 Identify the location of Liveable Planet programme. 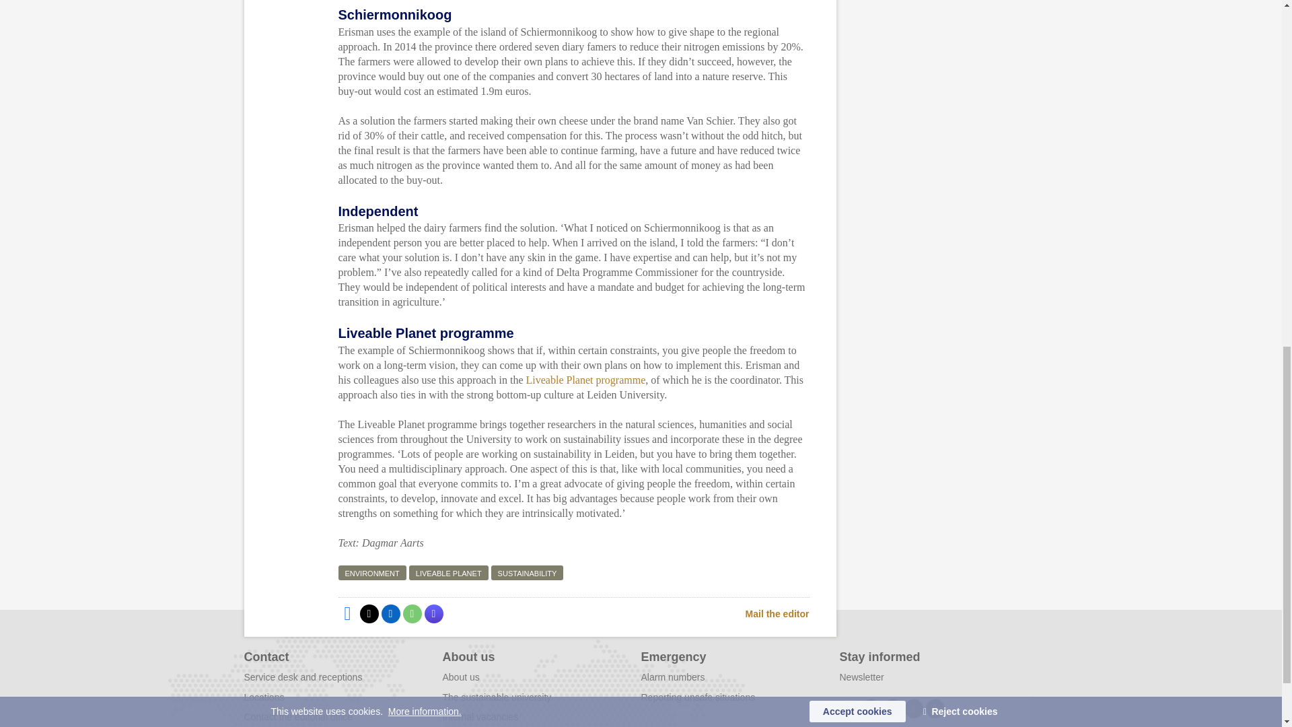
(585, 380).